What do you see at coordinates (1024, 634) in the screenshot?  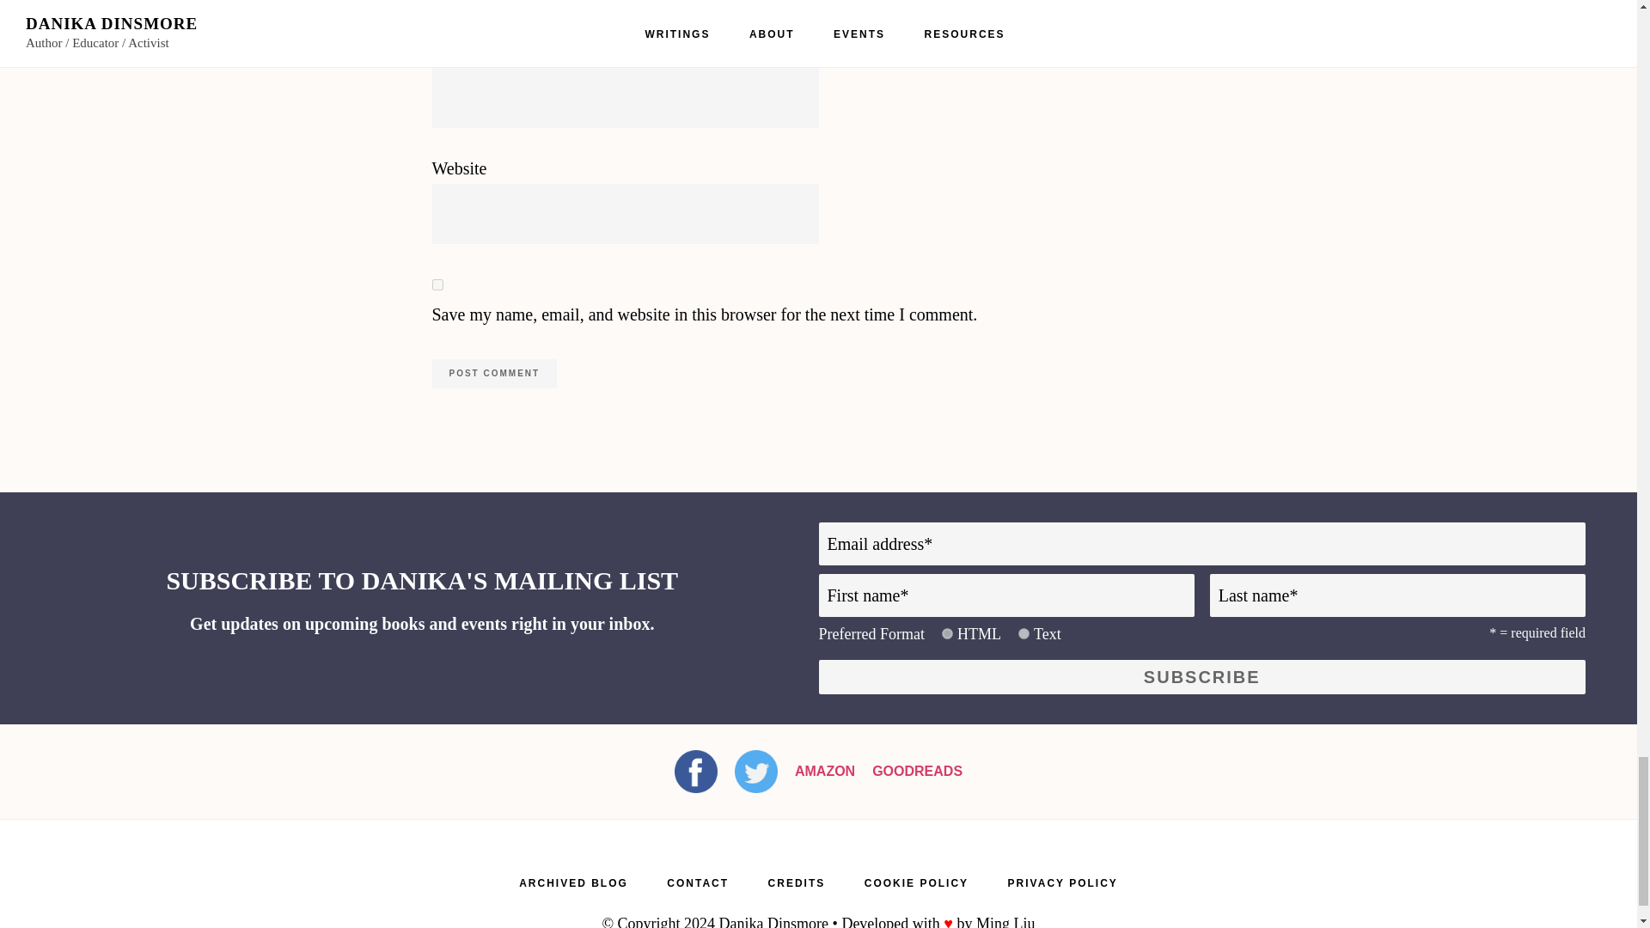 I see `text` at bounding box center [1024, 634].